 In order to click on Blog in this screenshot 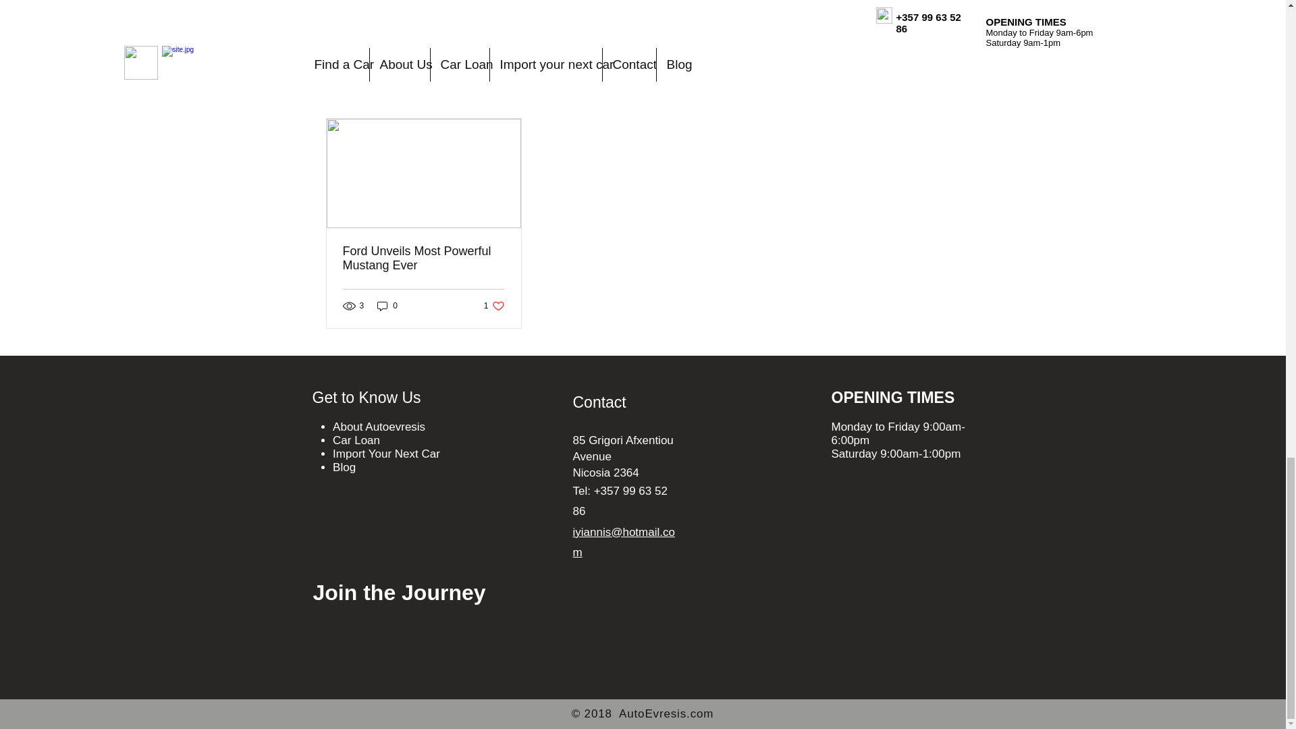, I will do `click(344, 467)`.